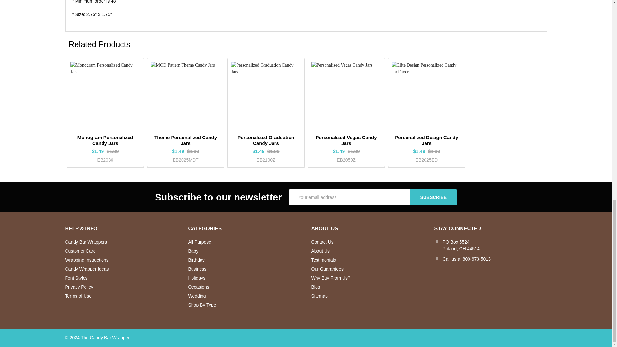 Image resolution: width=617 pixels, height=347 pixels. I want to click on Monogram Personalized Candy Jars, so click(105, 96).